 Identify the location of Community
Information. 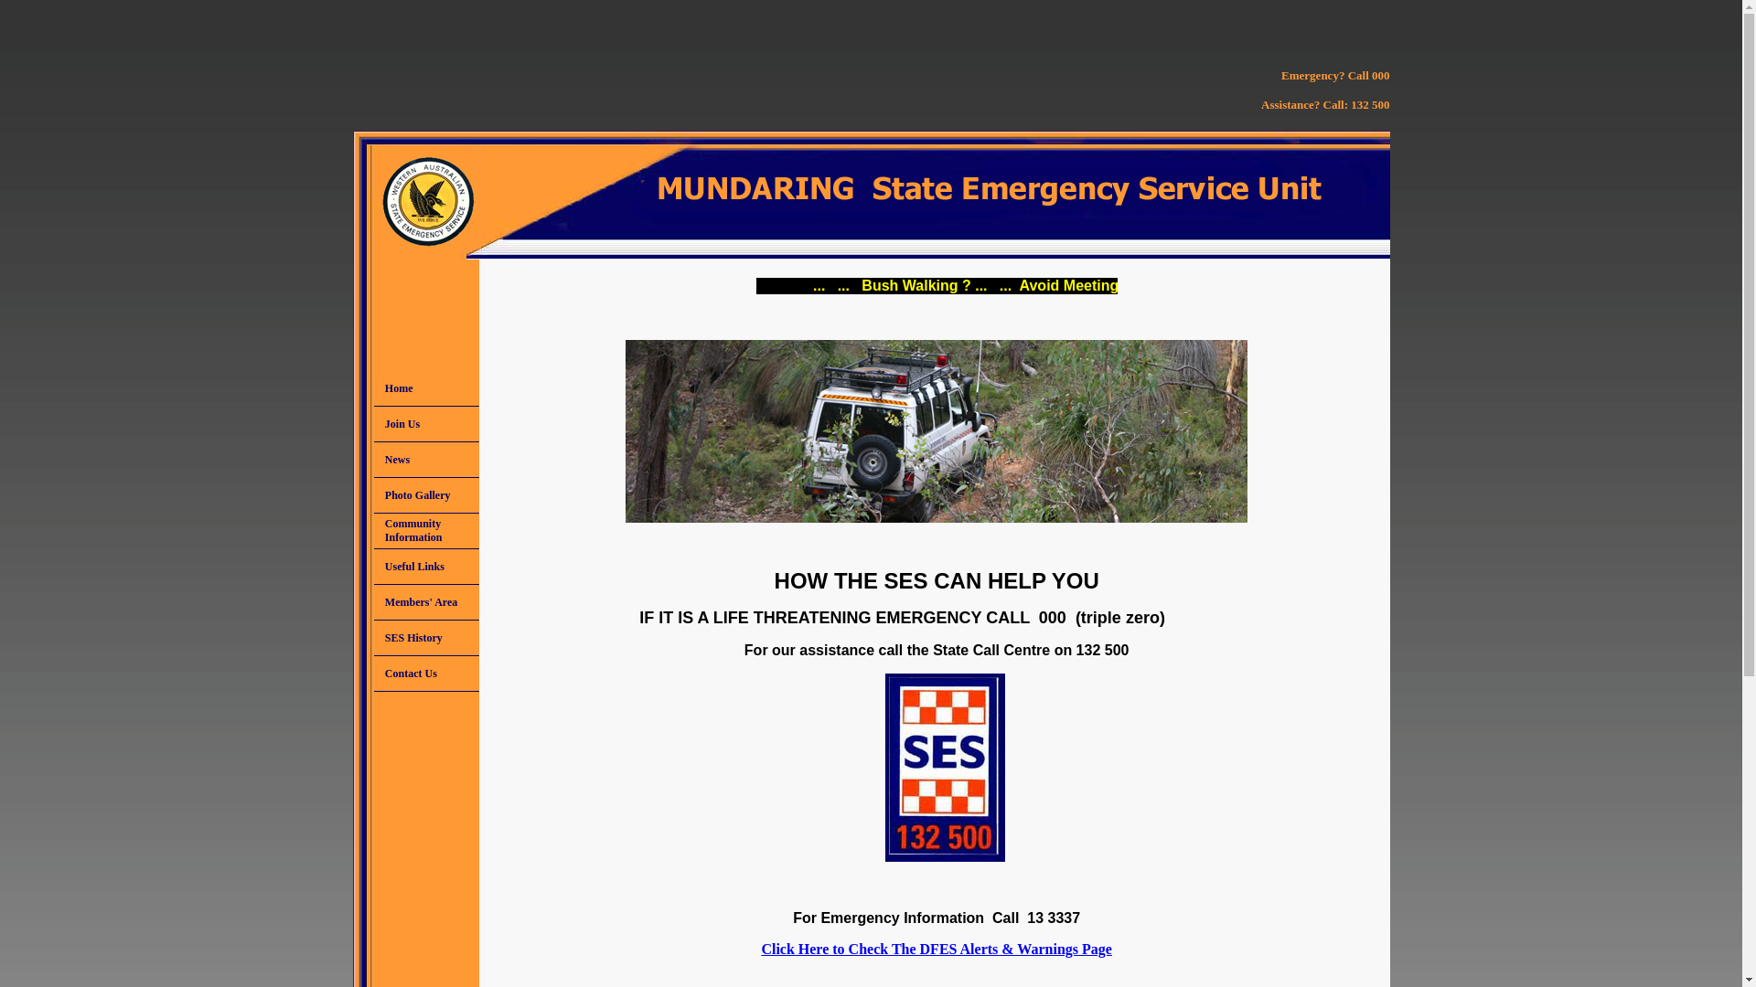
(426, 531).